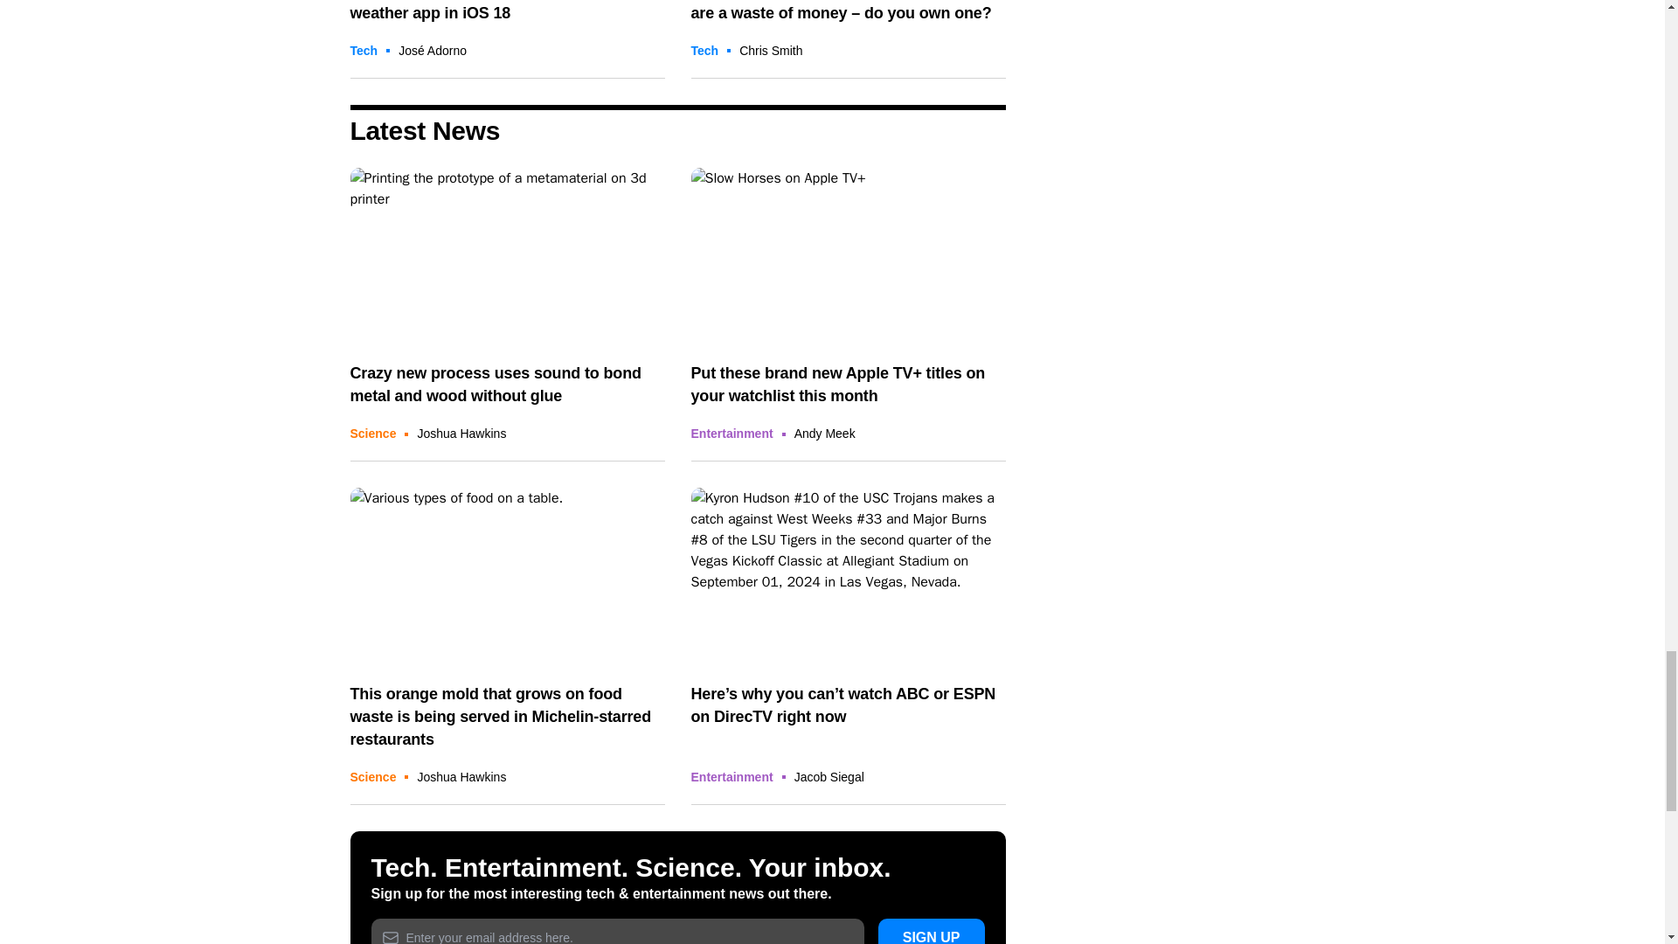 The image size is (1678, 944). What do you see at coordinates (507, 257) in the screenshot?
I see `3D-printed adhesive` at bounding box center [507, 257].